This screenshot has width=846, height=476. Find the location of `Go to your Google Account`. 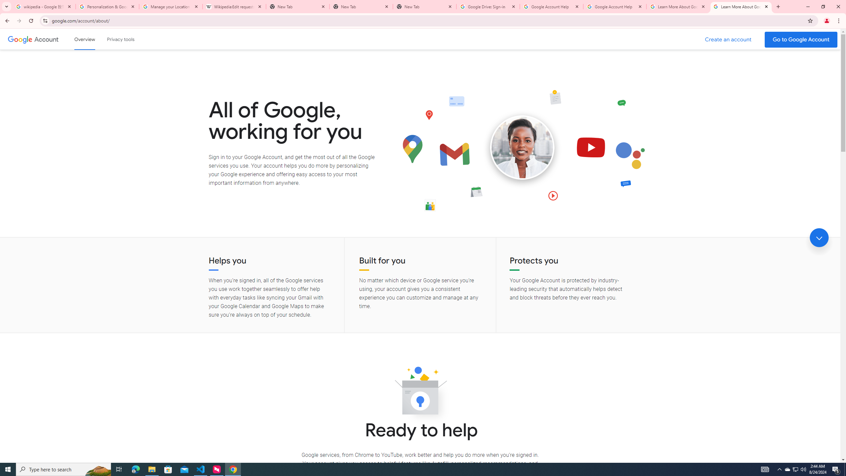

Go to your Google Account is located at coordinates (801, 40).